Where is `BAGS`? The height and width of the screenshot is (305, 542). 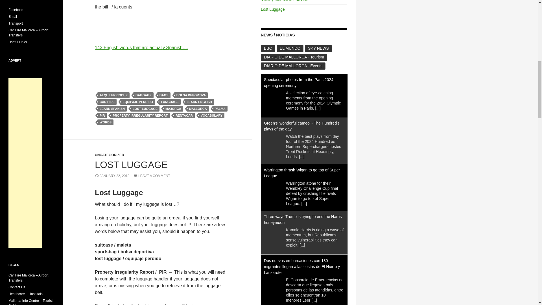 BAGS is located at coordinates (164, 95).